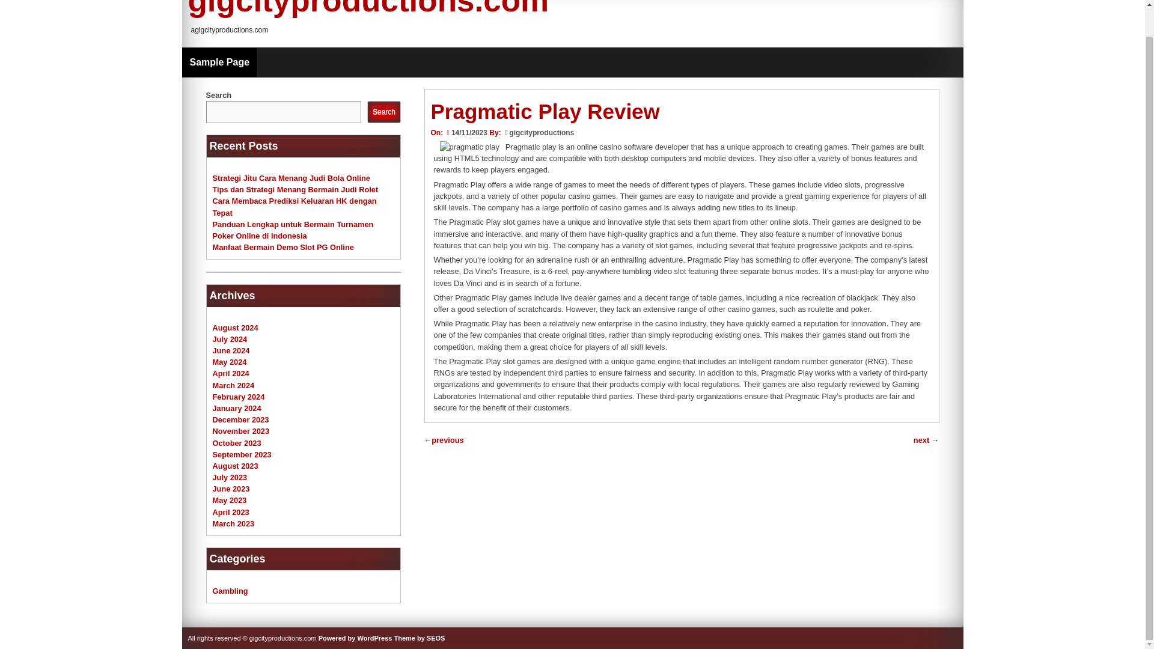 This screenshot has height=649, width=1154. Describe the element at coordinates (233, 385) in the screenshot. I see `March 2024` at that location.